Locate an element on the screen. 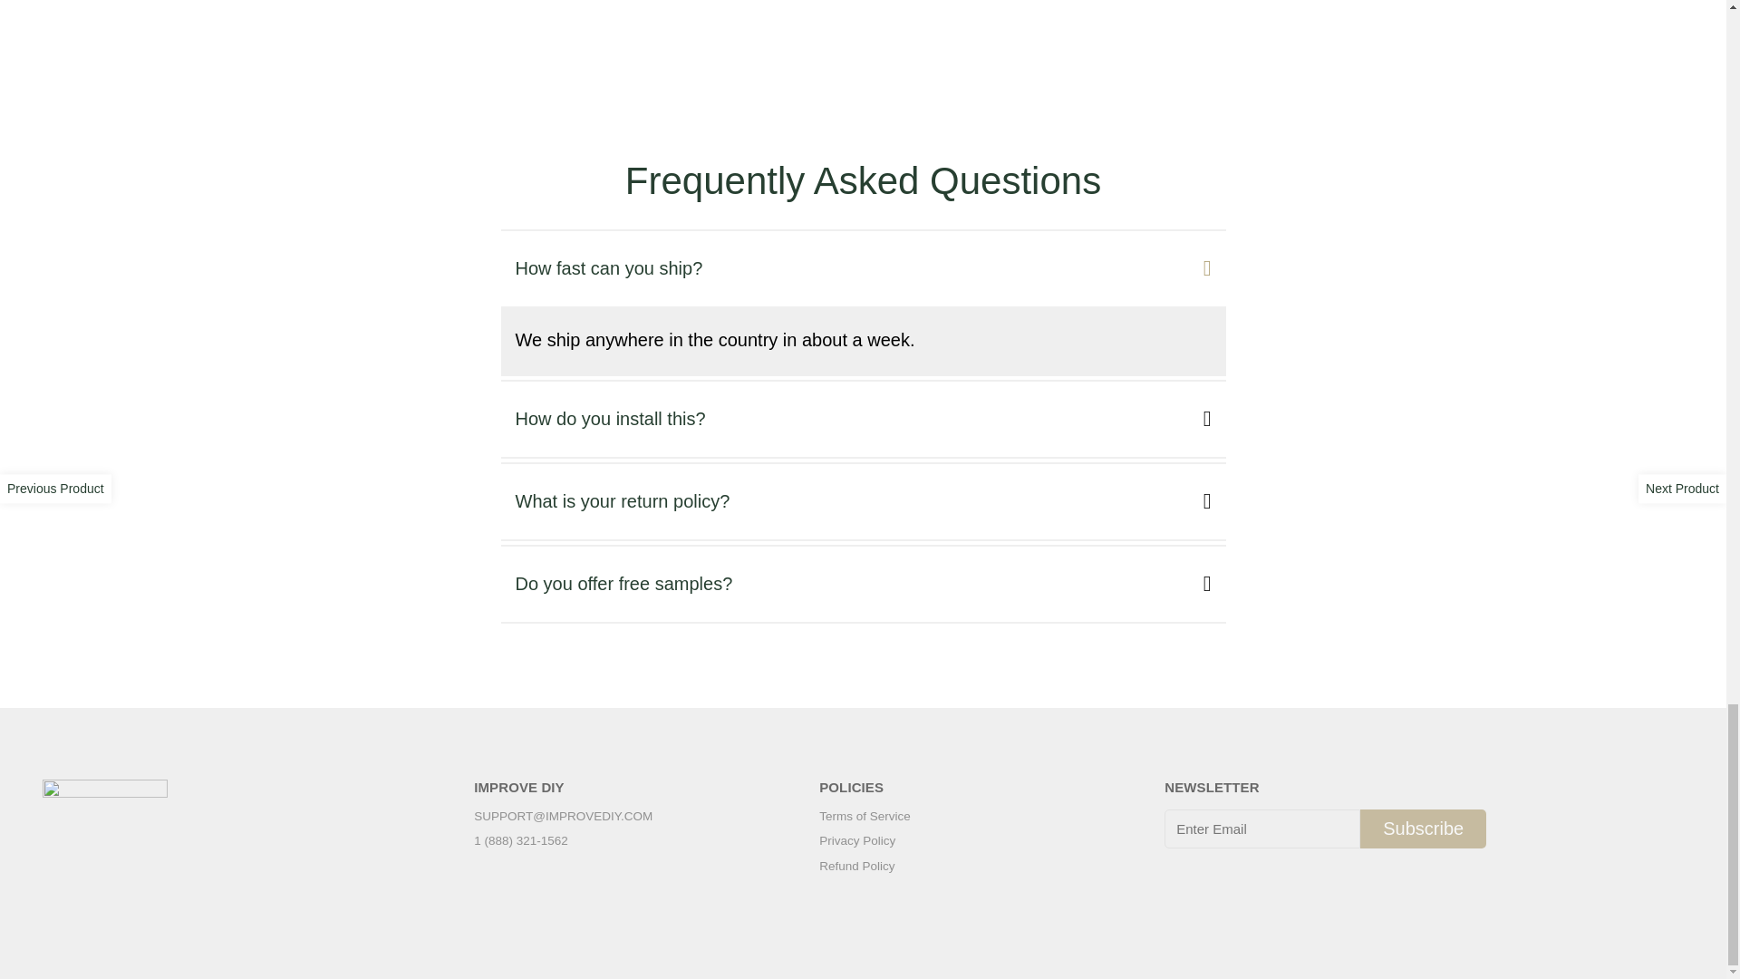 The height and width of the screenshot is (979, 1740). Privacy Policy is located at coordinates (865, 841).